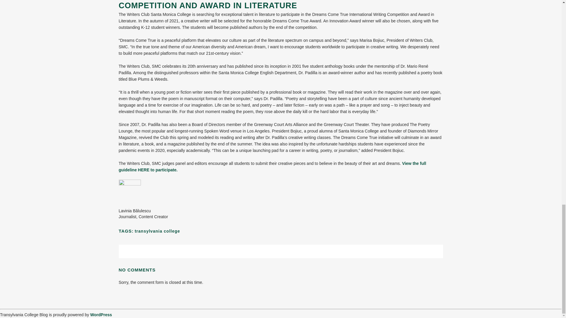  I want to click on WordPress, so click(101, 314).